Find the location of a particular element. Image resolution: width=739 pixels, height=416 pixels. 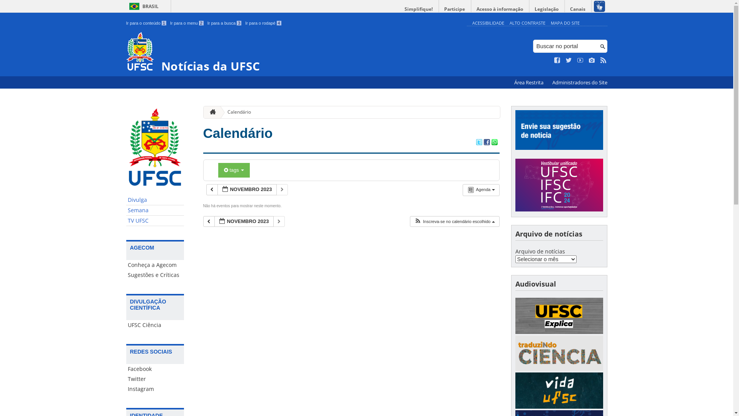

Curta no Facebook is located at coordinates (557, 60).